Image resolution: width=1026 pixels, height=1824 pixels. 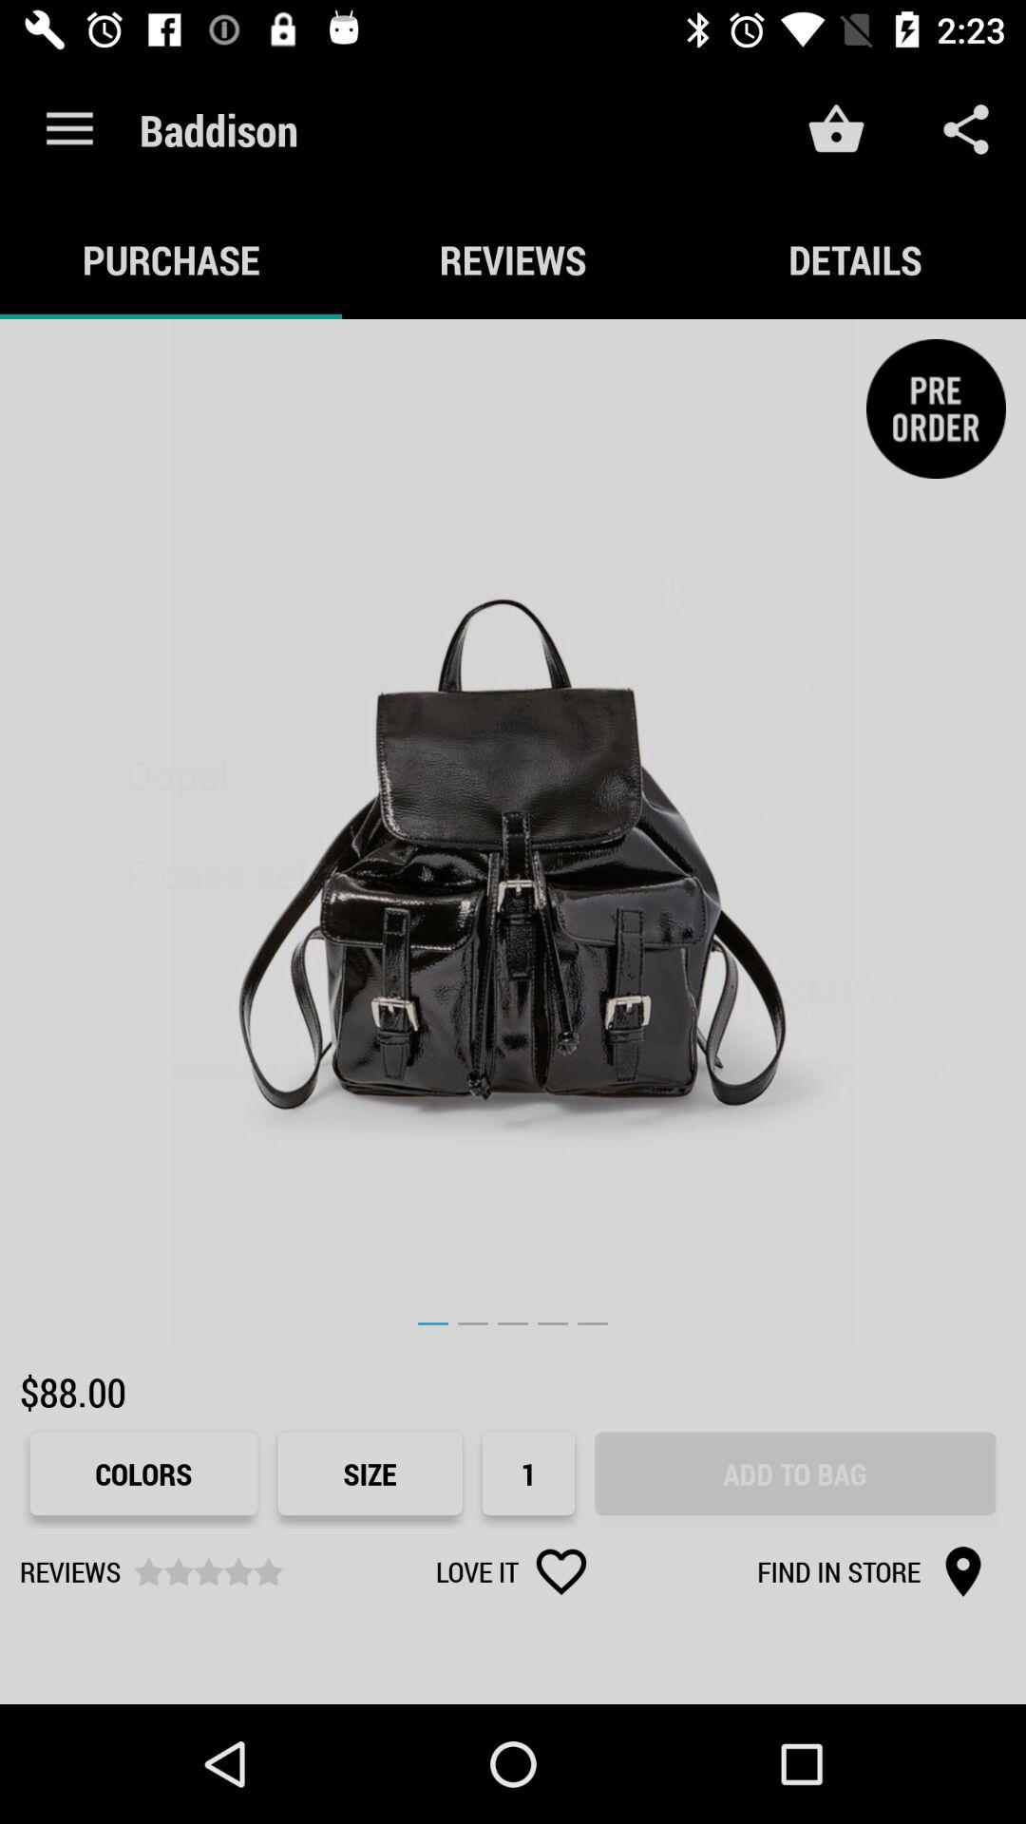 I want to click on press the icon next to the baddison item, so click(x=69, y=129).